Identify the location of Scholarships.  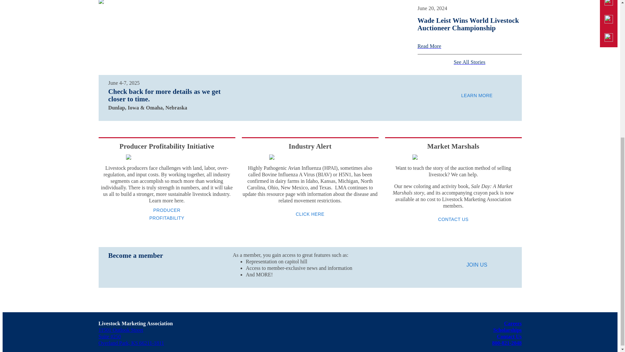
(507, 330).